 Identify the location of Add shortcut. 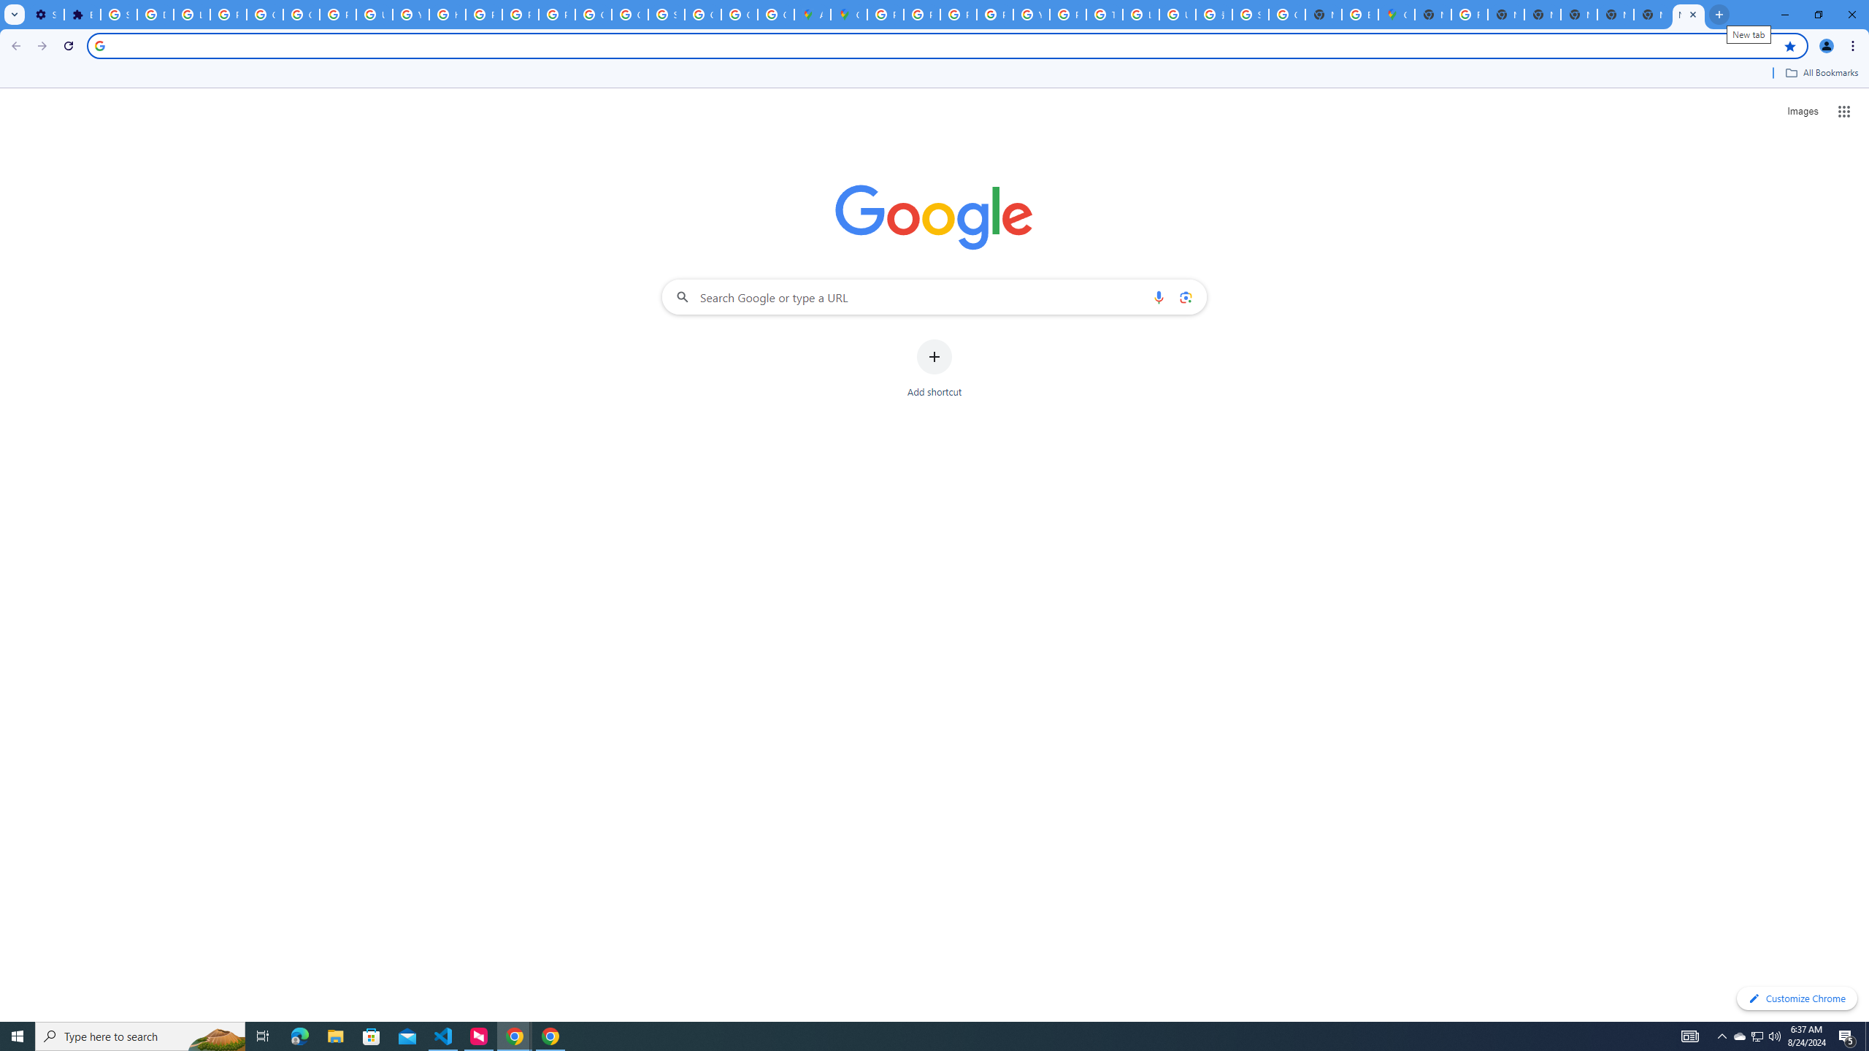
(934, 369).